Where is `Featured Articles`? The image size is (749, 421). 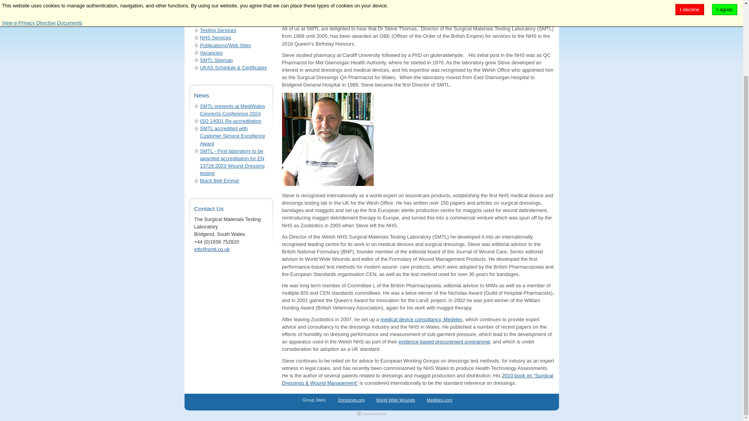 Featured Articles is located at coordinates (218, 8).